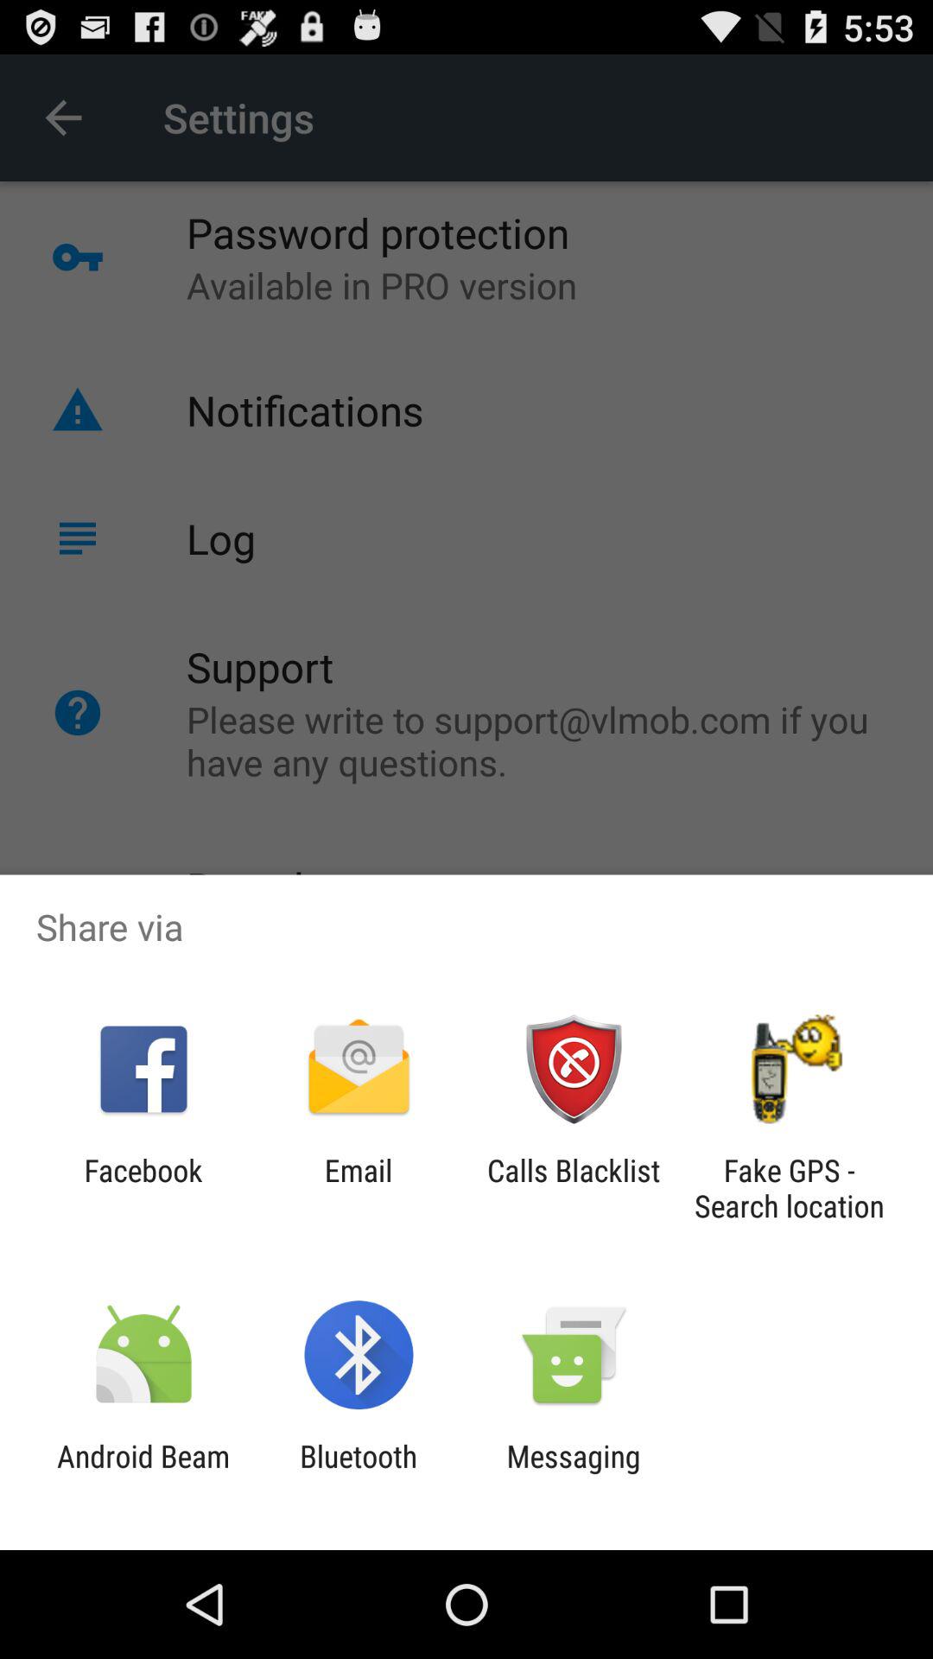 This screenshot has height=1659, width=933. Describe the element at coordinates (359, 1474) in the screenshot. I see `choose the icon to the right of android beam` at that location.